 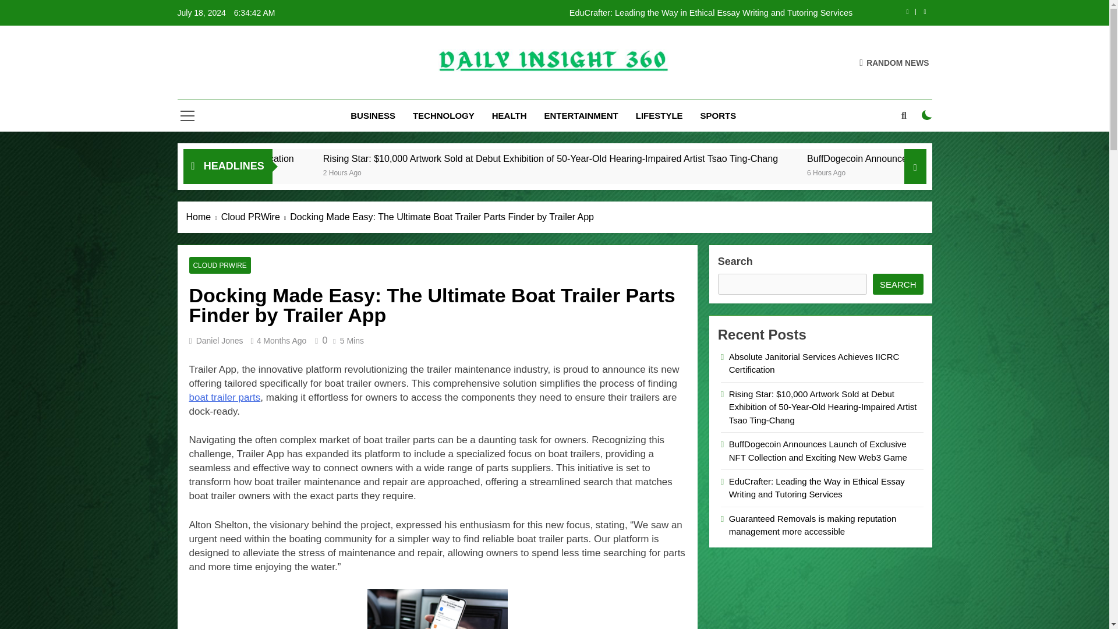 I want to click on Absolute Janitorial Services Achieves IICRC Certification, so click(x=331, y=158).